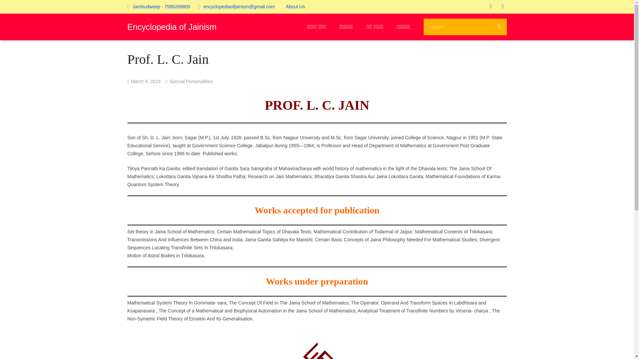  Describe the element at coordinates (191, 81) in the screenshot. I see `Special Personalities` at that location.